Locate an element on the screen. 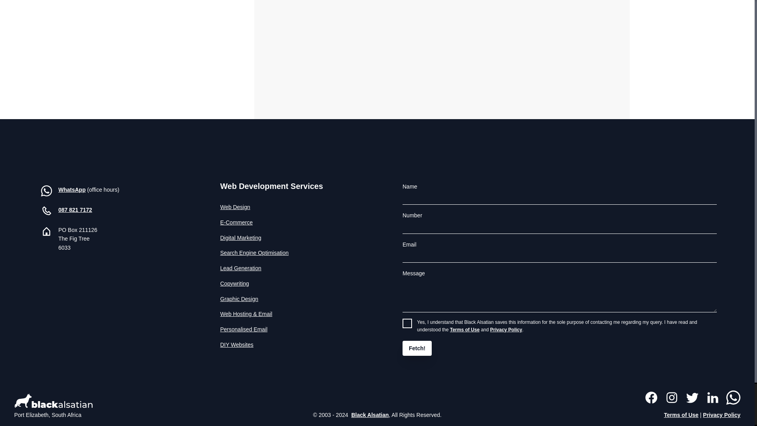 This screenshot has height=426, width=757. Privacy Policy is located at coordinates (506, 330).